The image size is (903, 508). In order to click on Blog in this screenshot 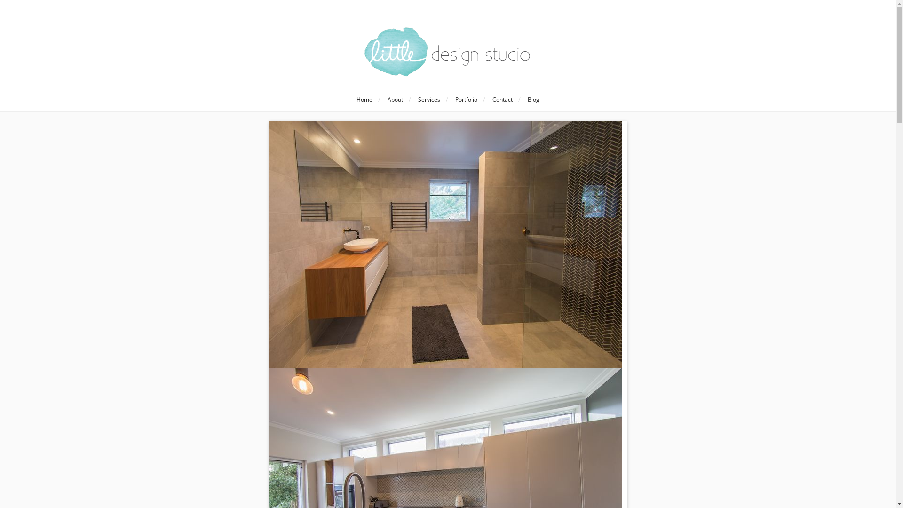, I will do `click(533, 100)`.